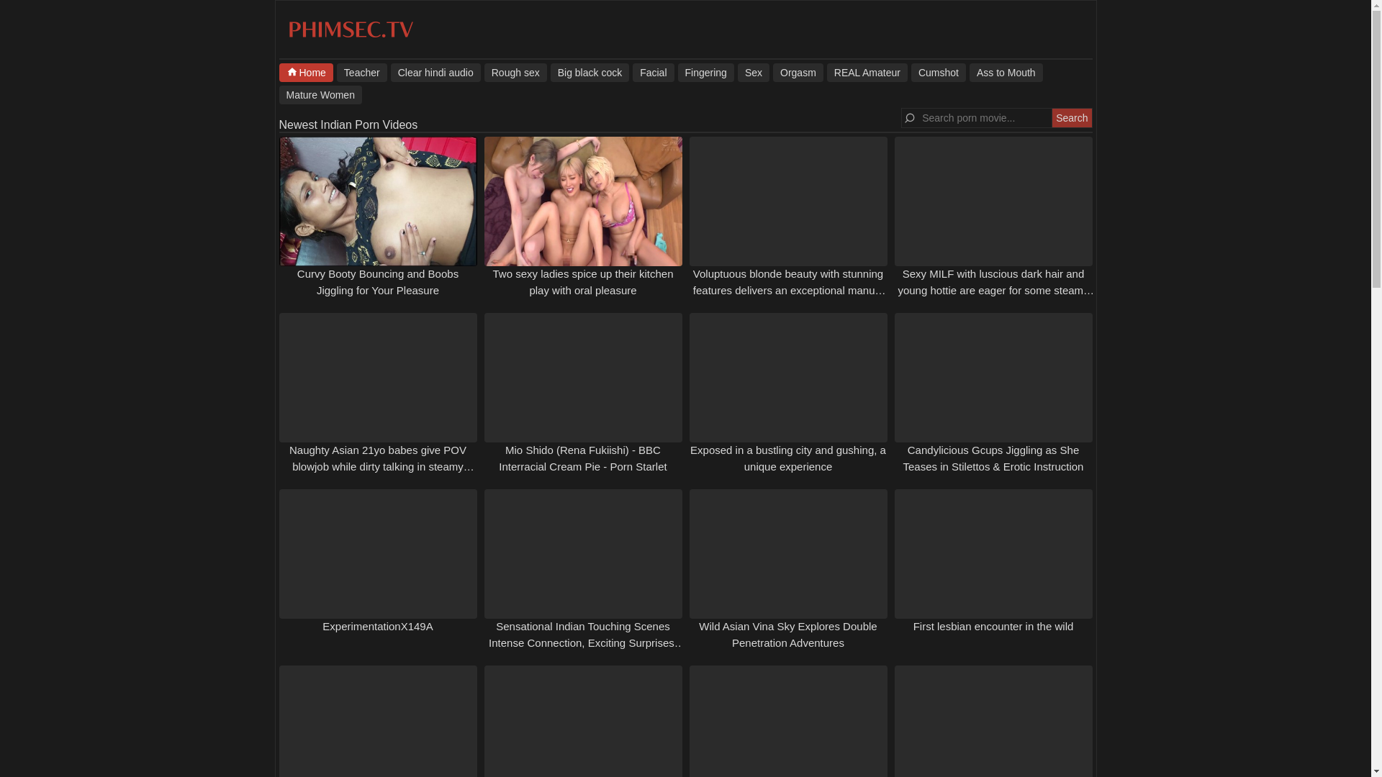 This screenshot has height=777, width=1382. What do you see at coordinates (867, 72) in the screenshot?
I see `REAL Amateur` at bounding box center [867, 72].